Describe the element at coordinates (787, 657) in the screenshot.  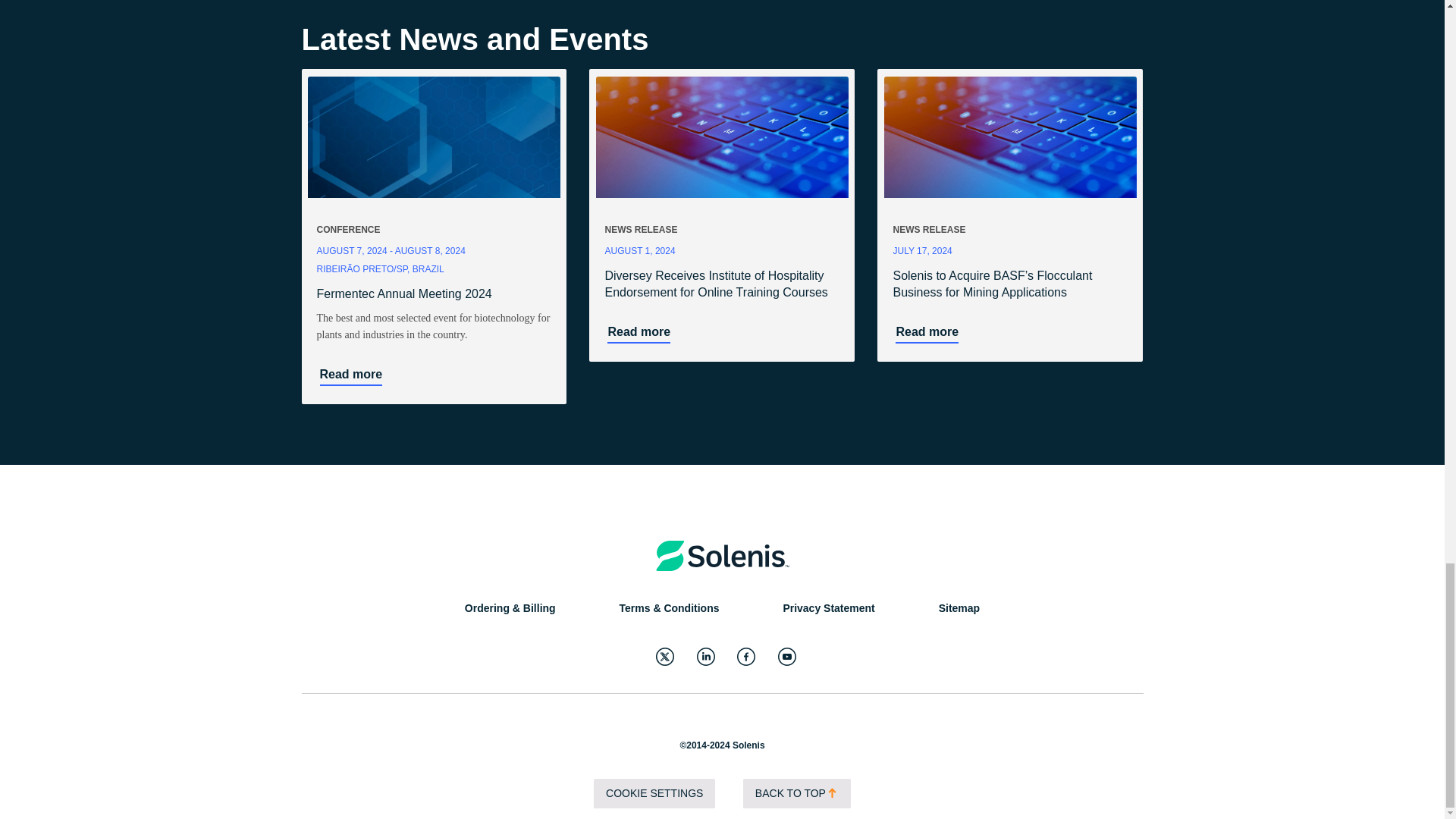
I see `Youtube` at that location.